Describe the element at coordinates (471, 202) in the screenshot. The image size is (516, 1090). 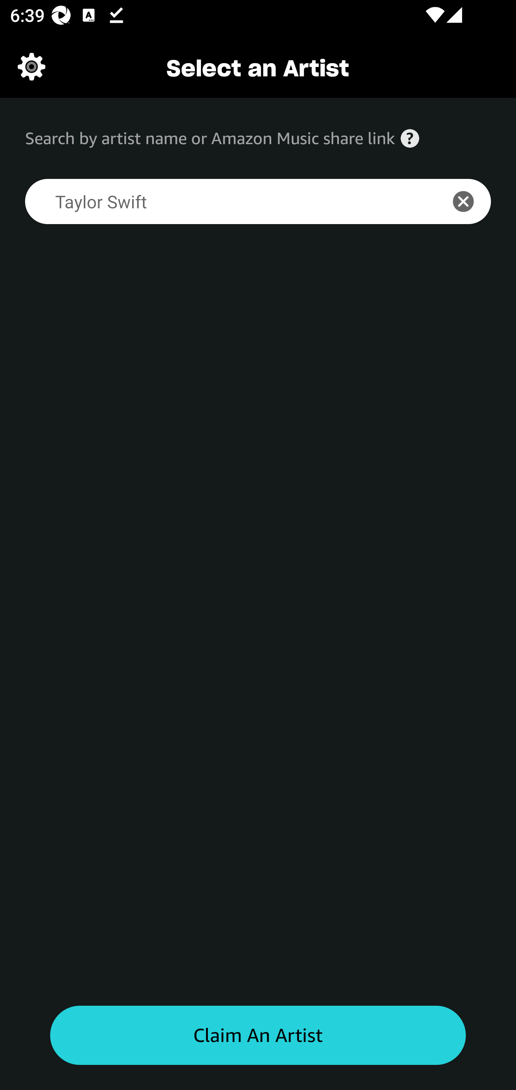
I see ` icon` at that location.